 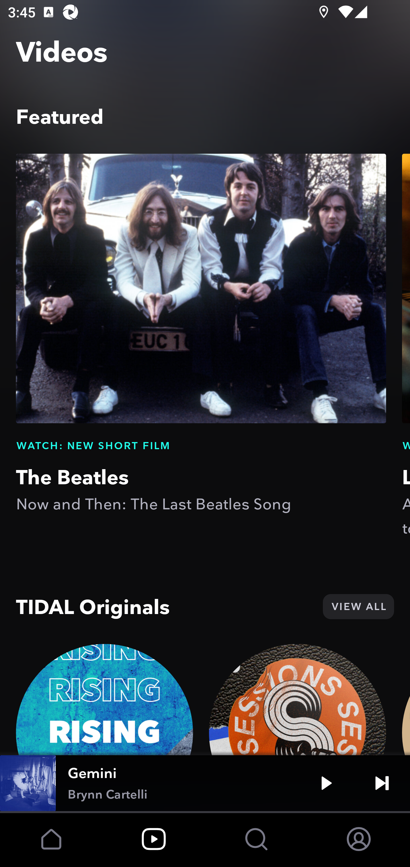 I want to click on Play, so click(x=326, y=783).